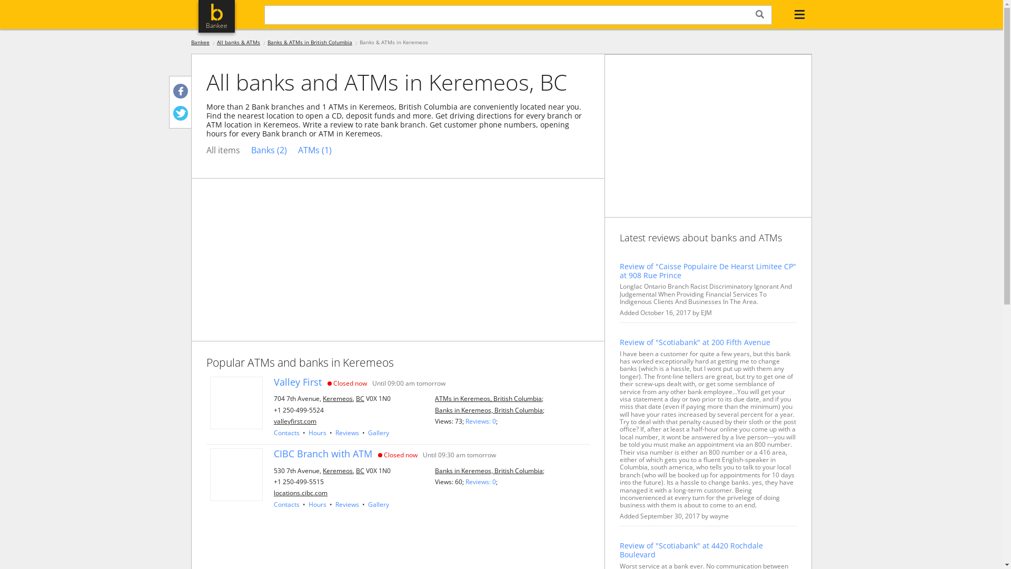 The width and height of the screenshot is (1011, 569). What do you see at coordinates (323, 454) in the screenshot?
I see `CIBC Branch with ATM` at bounding box center [323, 454].